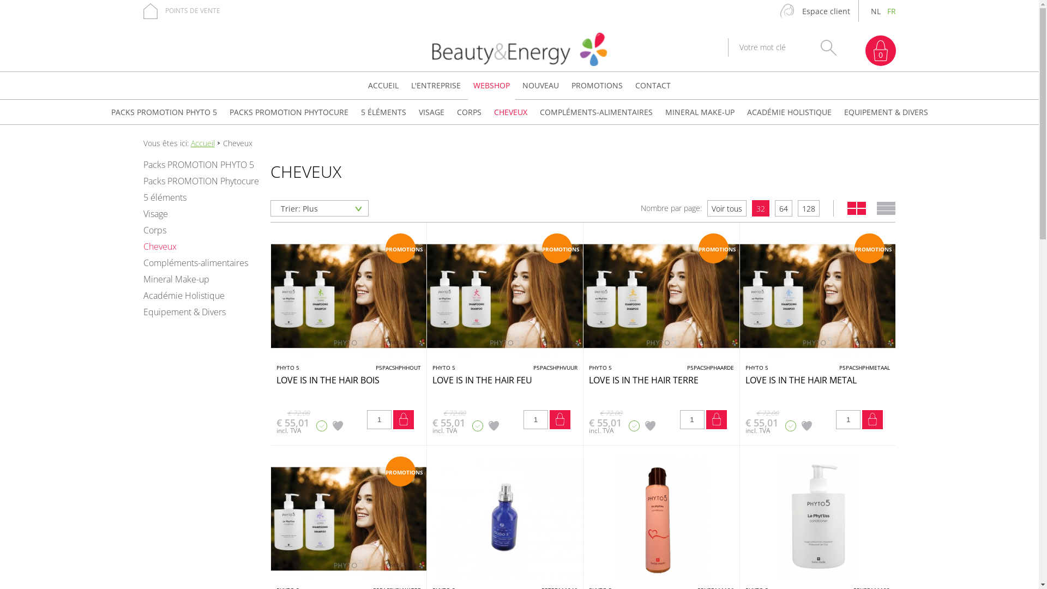 The width and height of the screenshot is (1047, 589). Describe the element at coordinates (880, 51) in the screenshot. I see `0` at that location.